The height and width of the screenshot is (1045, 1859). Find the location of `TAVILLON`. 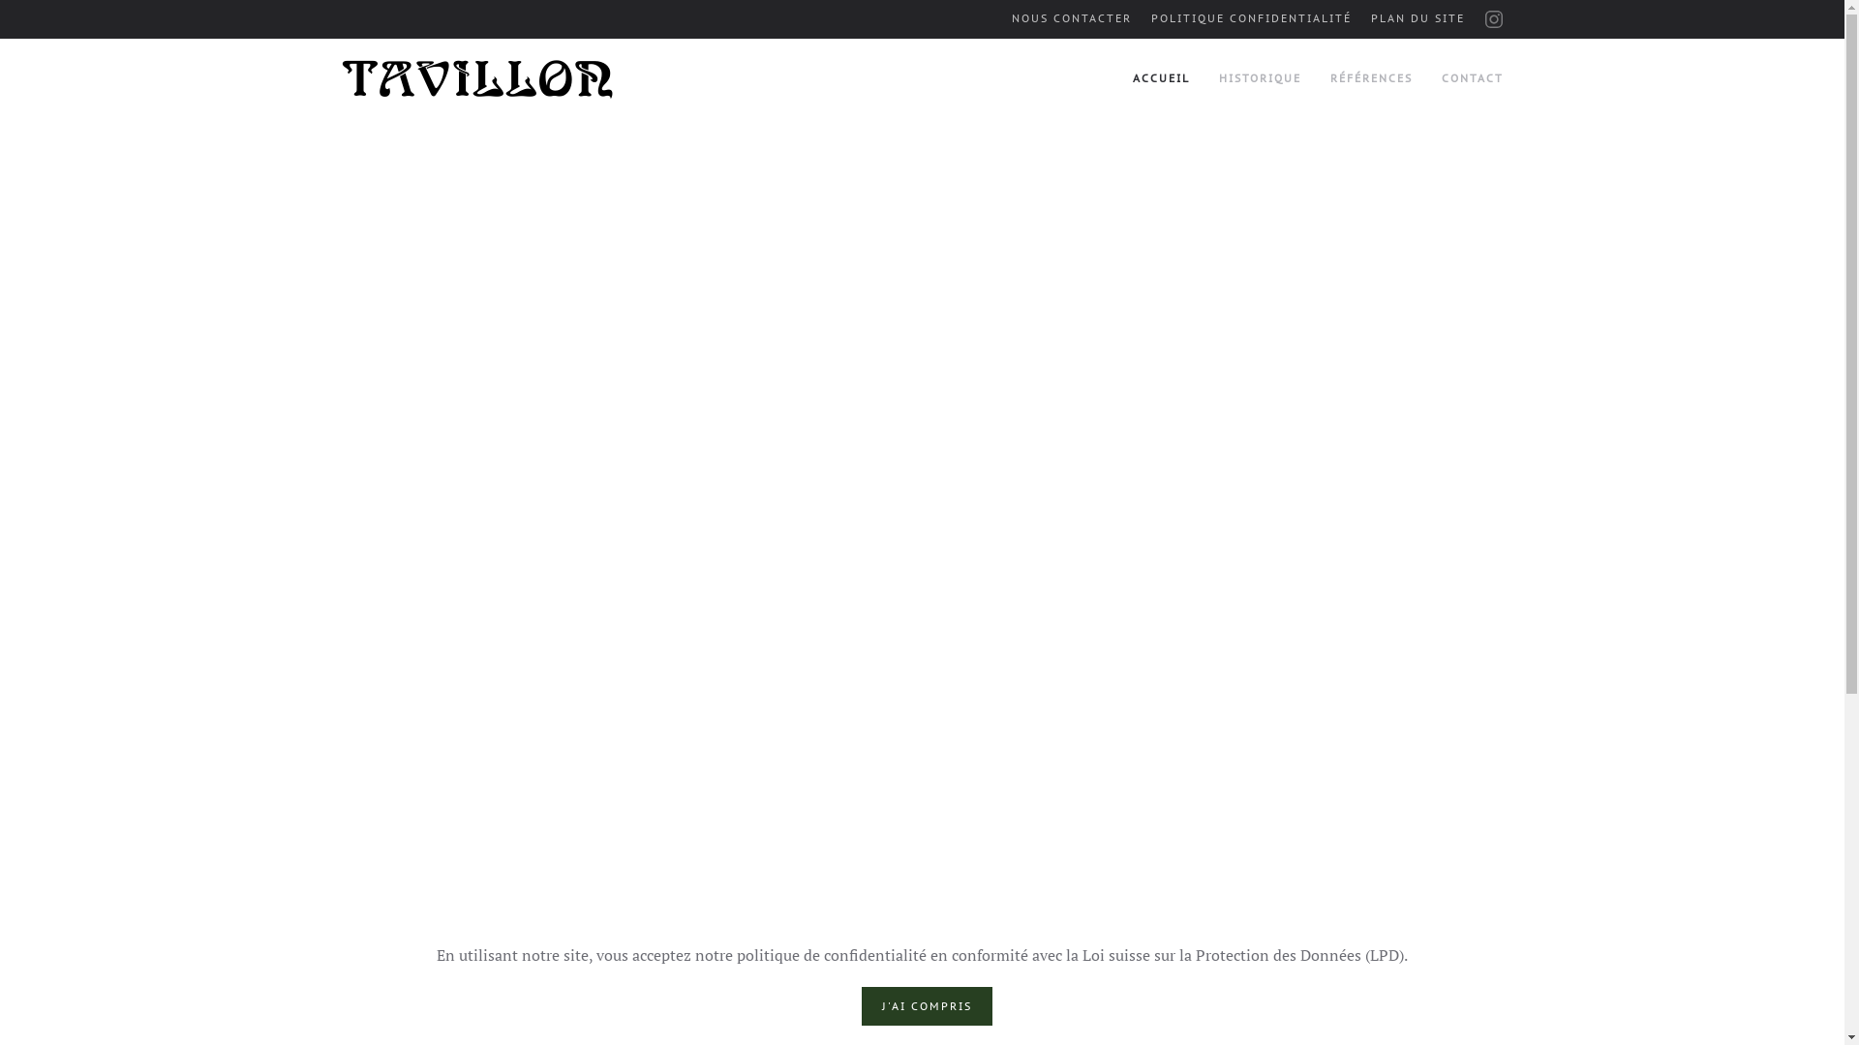

TAVILLON is located at coordinates (478, 79).